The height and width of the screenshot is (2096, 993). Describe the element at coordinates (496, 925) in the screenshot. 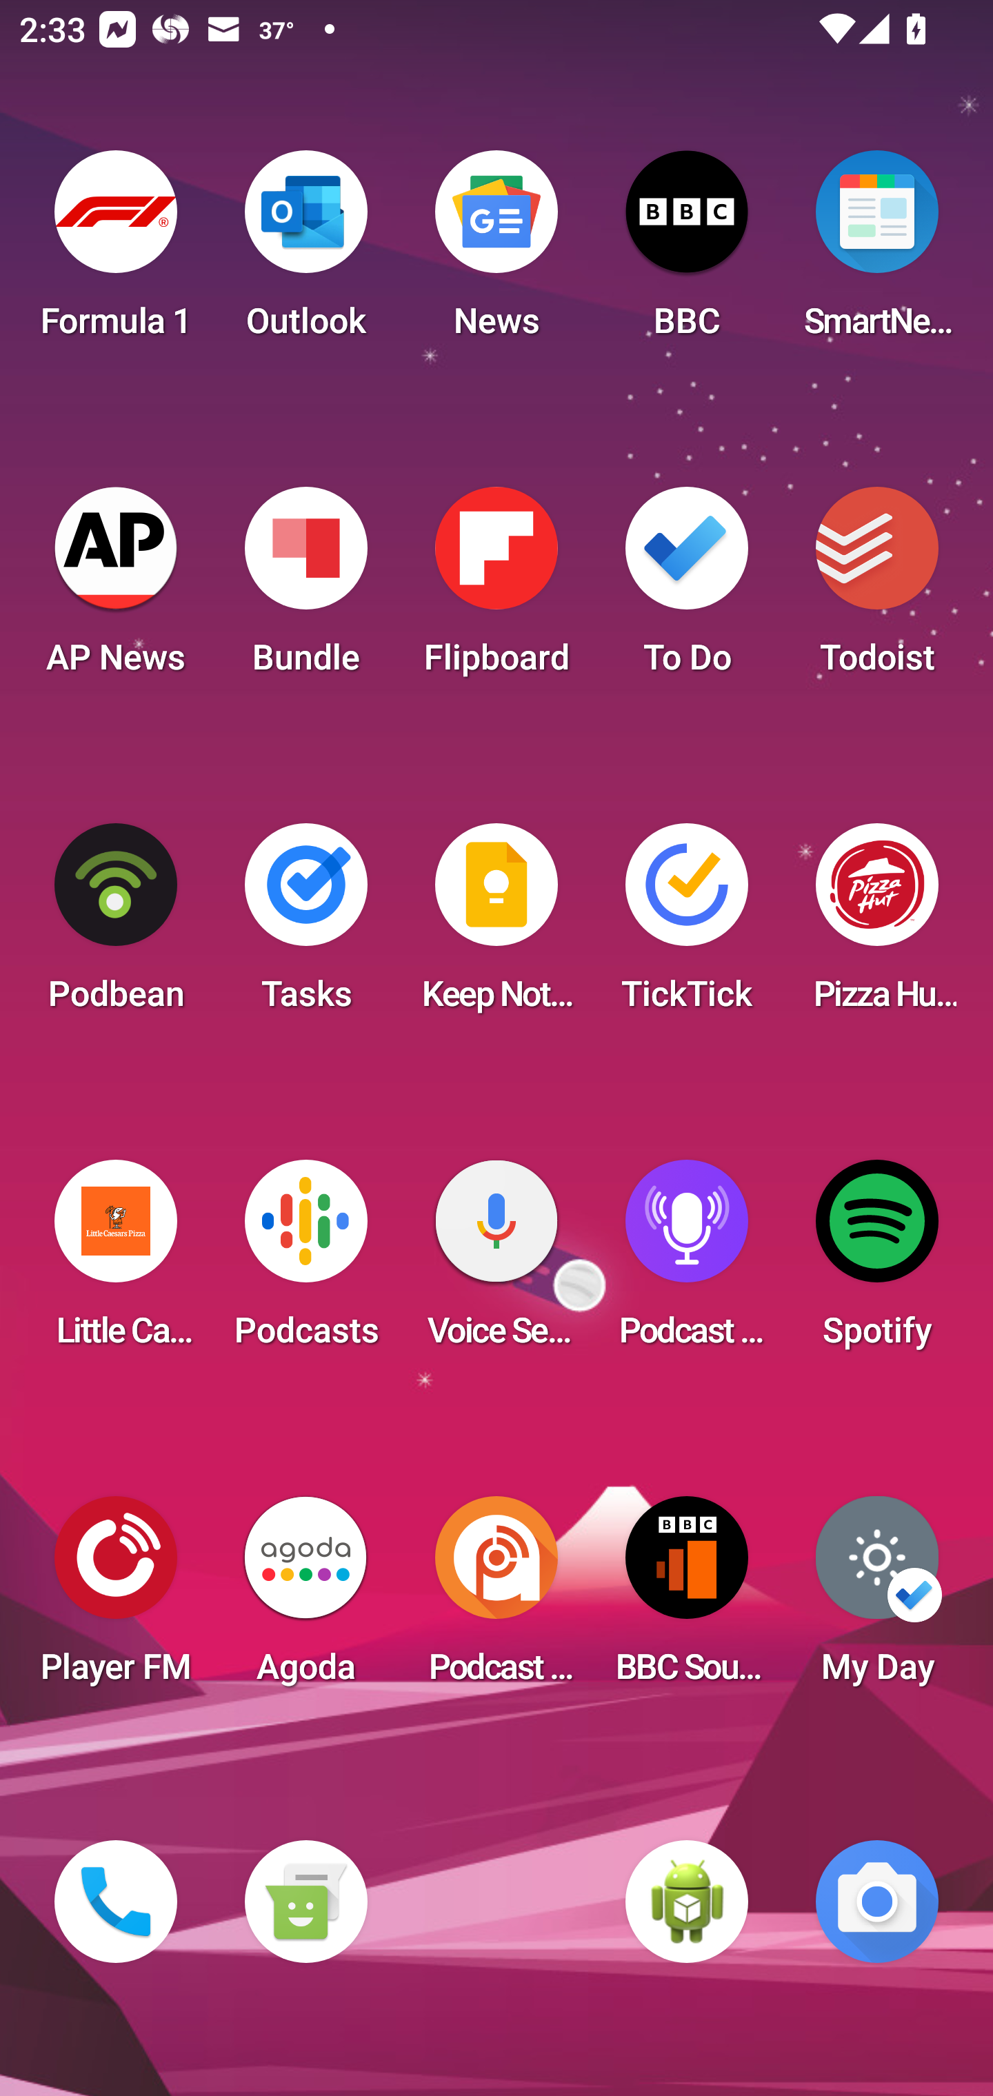

I see `Keep Notes` at that location.